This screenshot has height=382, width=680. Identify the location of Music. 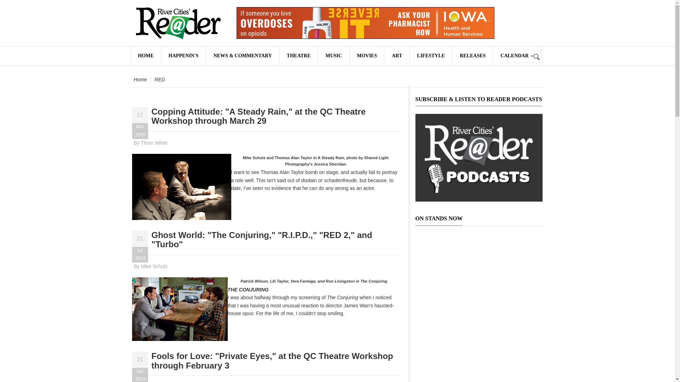
(334, 56).